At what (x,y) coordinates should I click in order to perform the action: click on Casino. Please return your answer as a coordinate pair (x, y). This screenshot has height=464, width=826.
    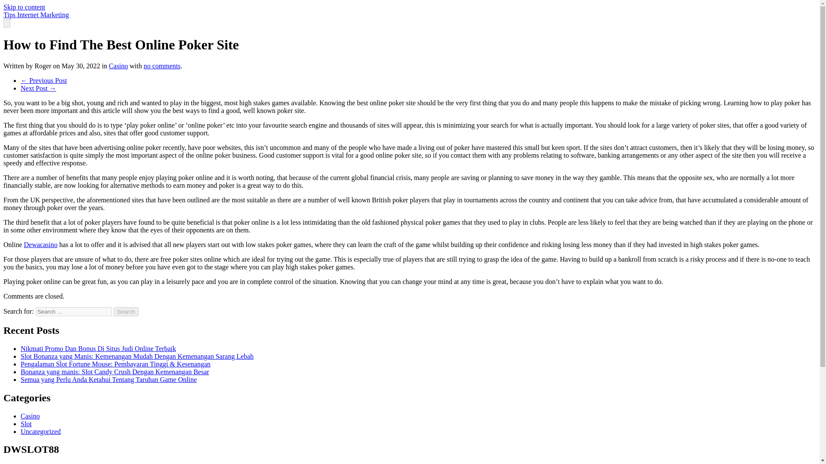
    Looking at the image, I should click on (118, 66).